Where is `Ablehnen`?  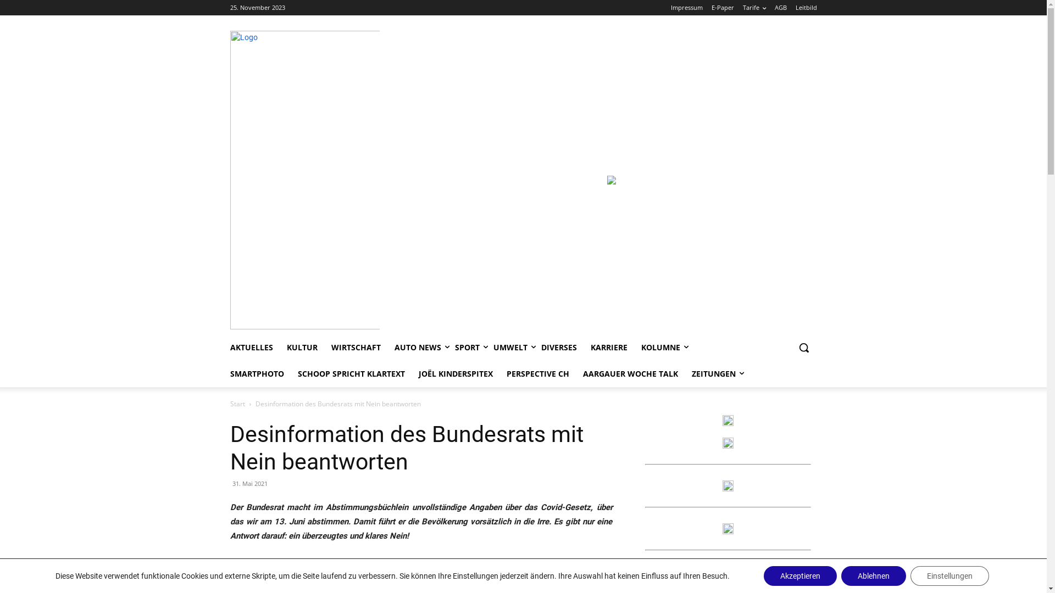 Ablehnen is located at coordinates (874, 576).